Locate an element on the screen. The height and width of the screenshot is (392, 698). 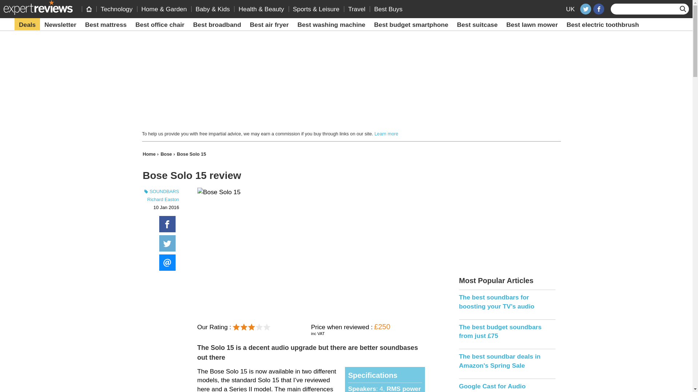
Best broadband is located at coordinates (217, 25).